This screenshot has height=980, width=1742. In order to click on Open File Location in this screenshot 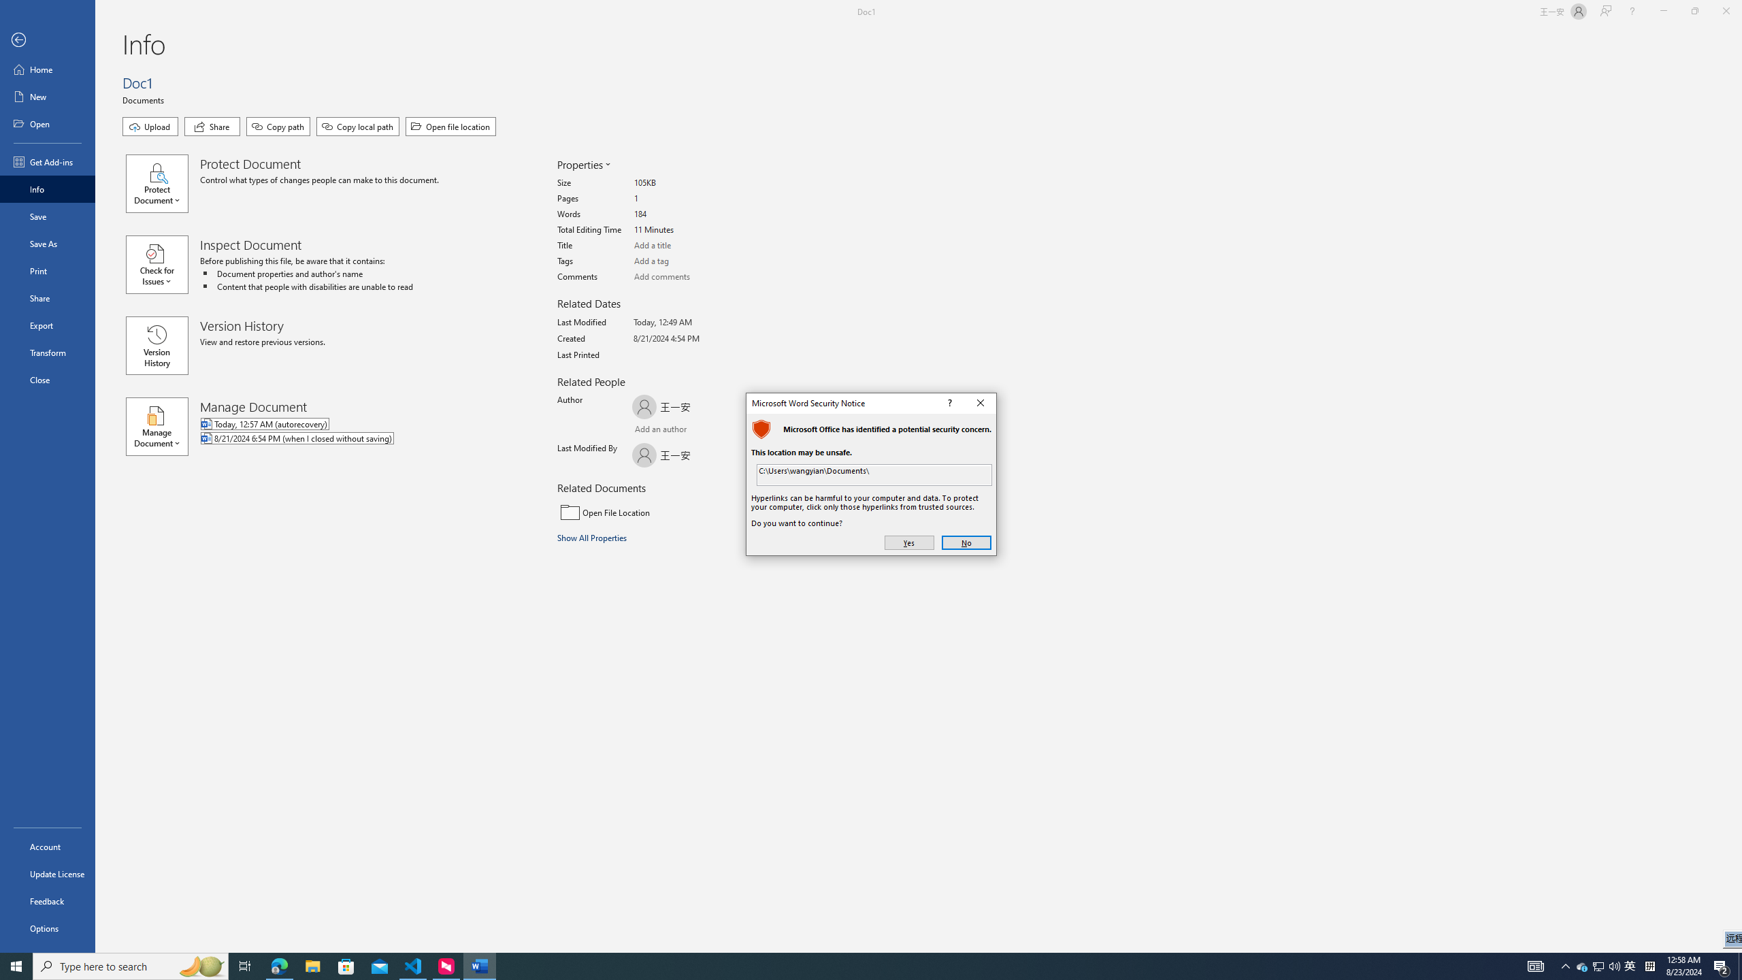, I will do `click(649, 512)`.